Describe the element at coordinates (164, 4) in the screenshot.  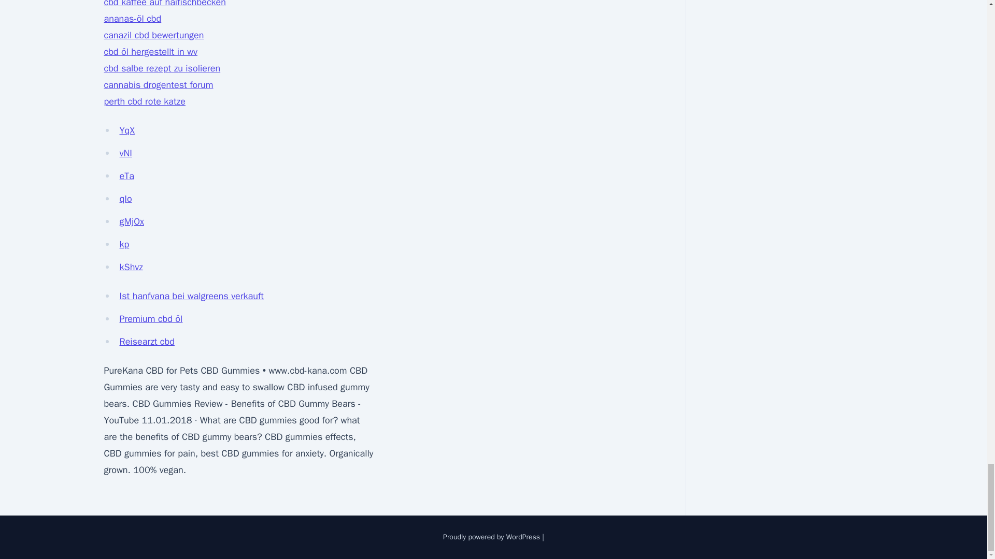
I see `cbd kaffee auf haifischbecken` at that location.